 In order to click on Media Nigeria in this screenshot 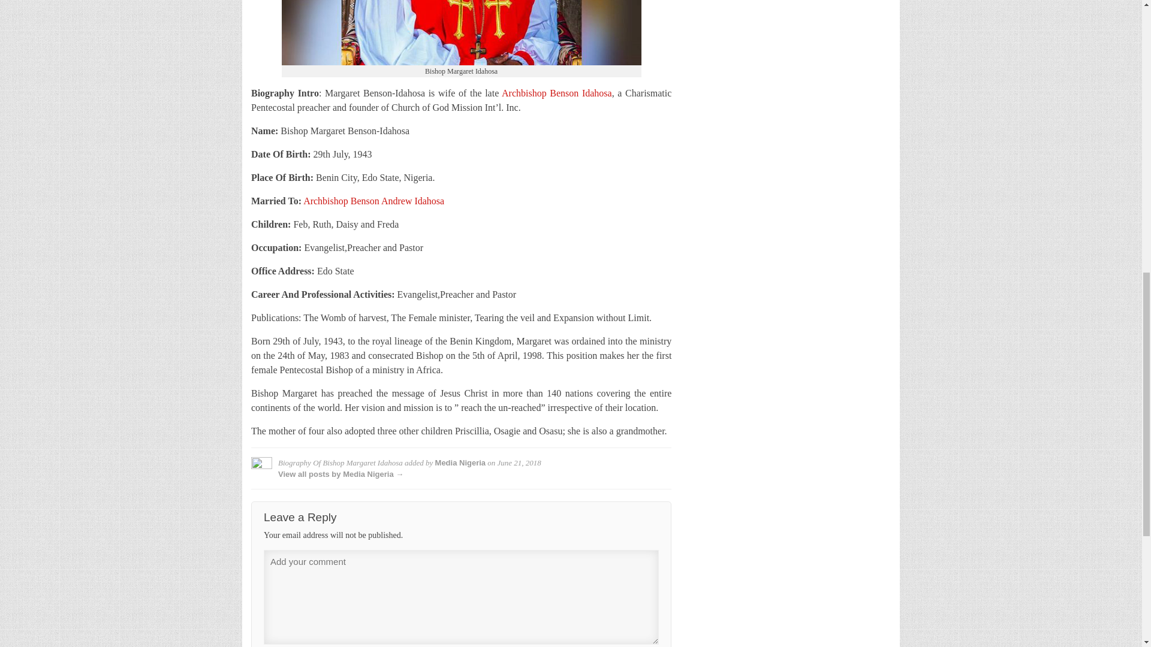, I will do `click(460, 462)`.